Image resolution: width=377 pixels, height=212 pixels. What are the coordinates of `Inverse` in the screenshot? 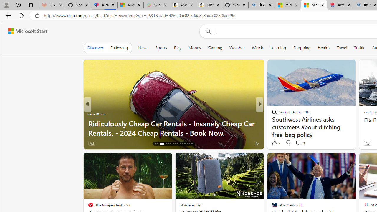 It's located at (272, 114).